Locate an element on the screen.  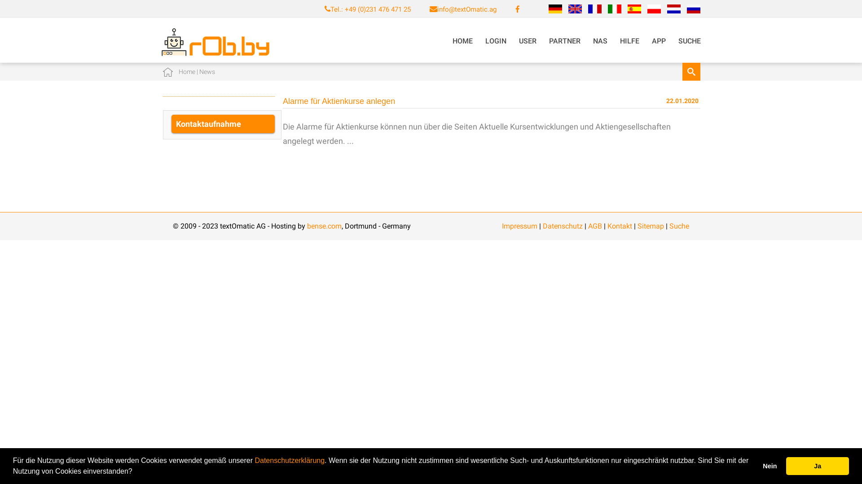
Impressum is located at coordinates (520, 226).